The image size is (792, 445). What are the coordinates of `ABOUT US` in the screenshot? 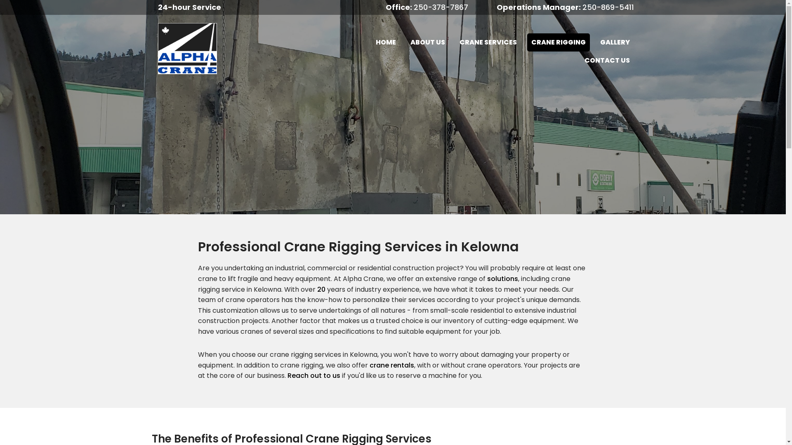 It's located at (428, 43).